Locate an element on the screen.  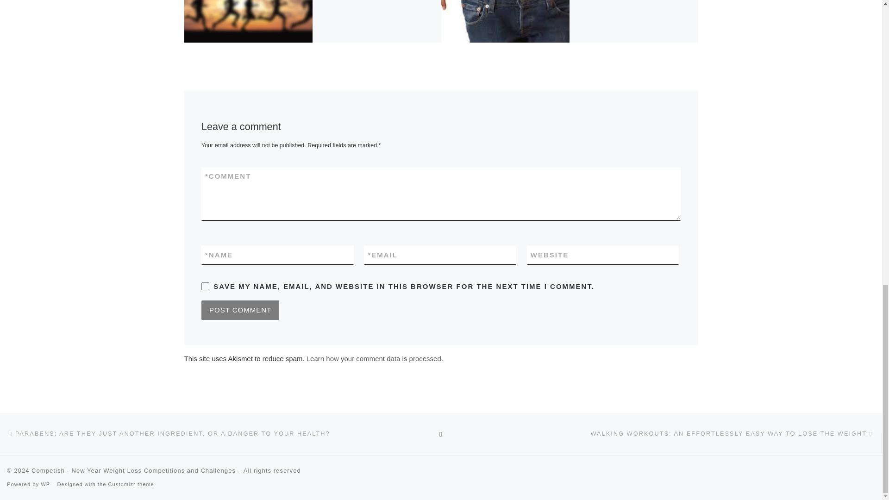
Post Comment is located at coordinates (240, 310).